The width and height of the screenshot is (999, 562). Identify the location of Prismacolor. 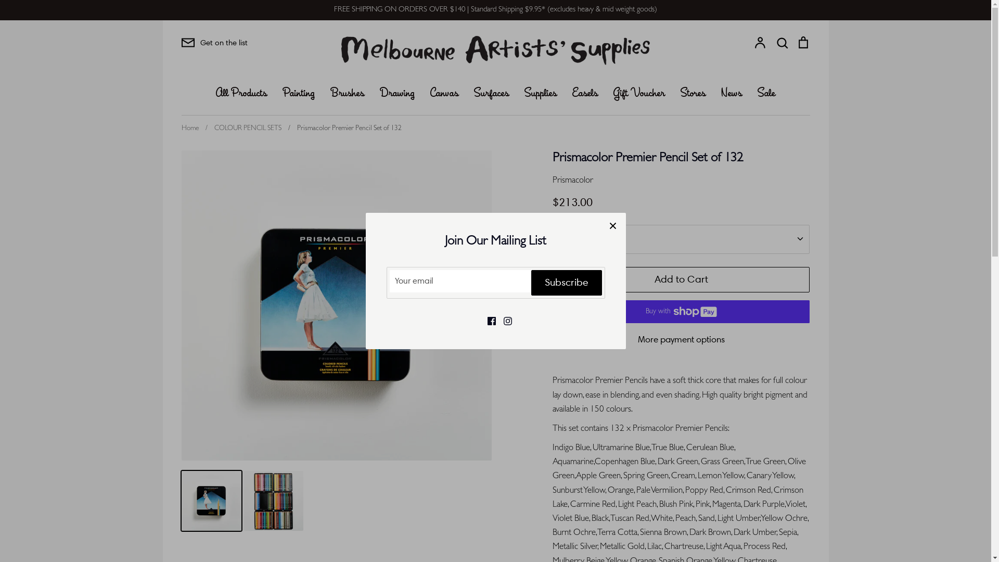
(573, 181).